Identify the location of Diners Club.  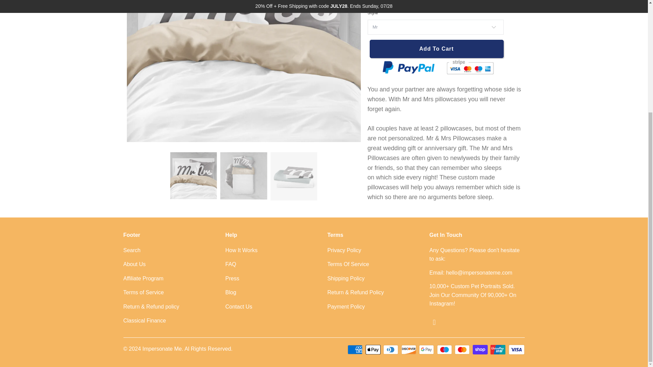
(391, 350).